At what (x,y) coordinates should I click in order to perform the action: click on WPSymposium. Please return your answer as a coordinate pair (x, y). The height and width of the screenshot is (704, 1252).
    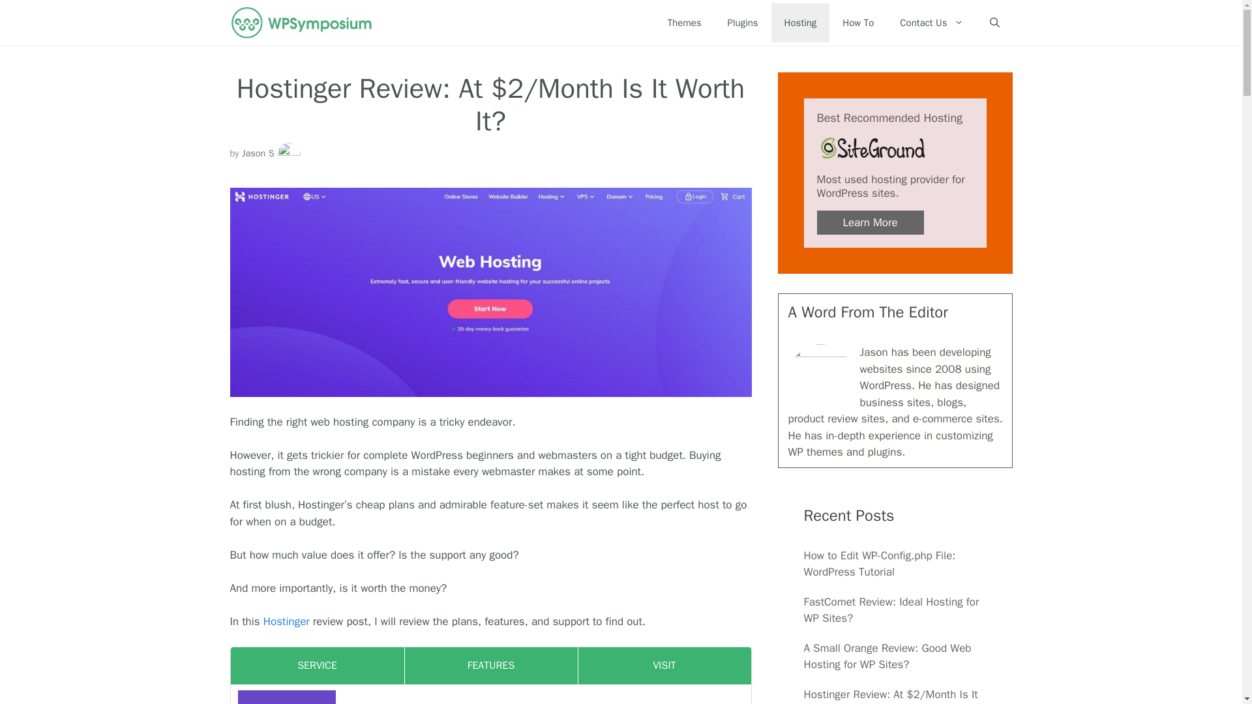
    Looking at the image, I should click on (300, 23).